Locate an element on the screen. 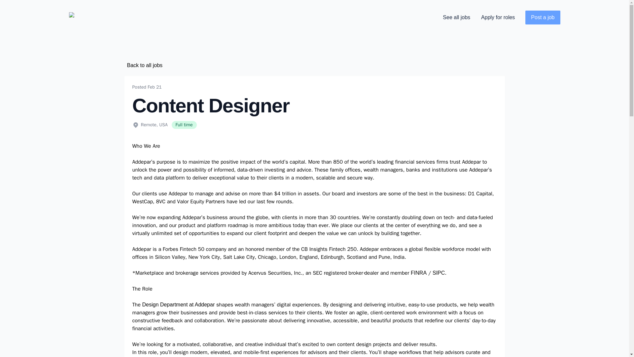 The width and height of the screenshot is (634, 357). SIPC is located at coordinates (439, 272).